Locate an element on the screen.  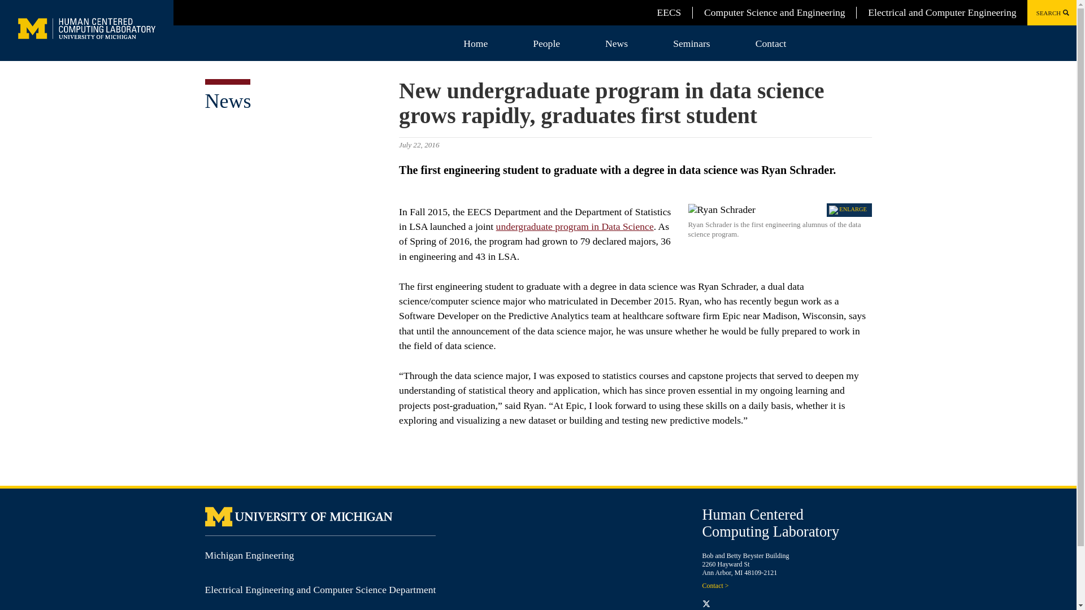
Computer Science and Engineering is located at coordinates (774, 12).